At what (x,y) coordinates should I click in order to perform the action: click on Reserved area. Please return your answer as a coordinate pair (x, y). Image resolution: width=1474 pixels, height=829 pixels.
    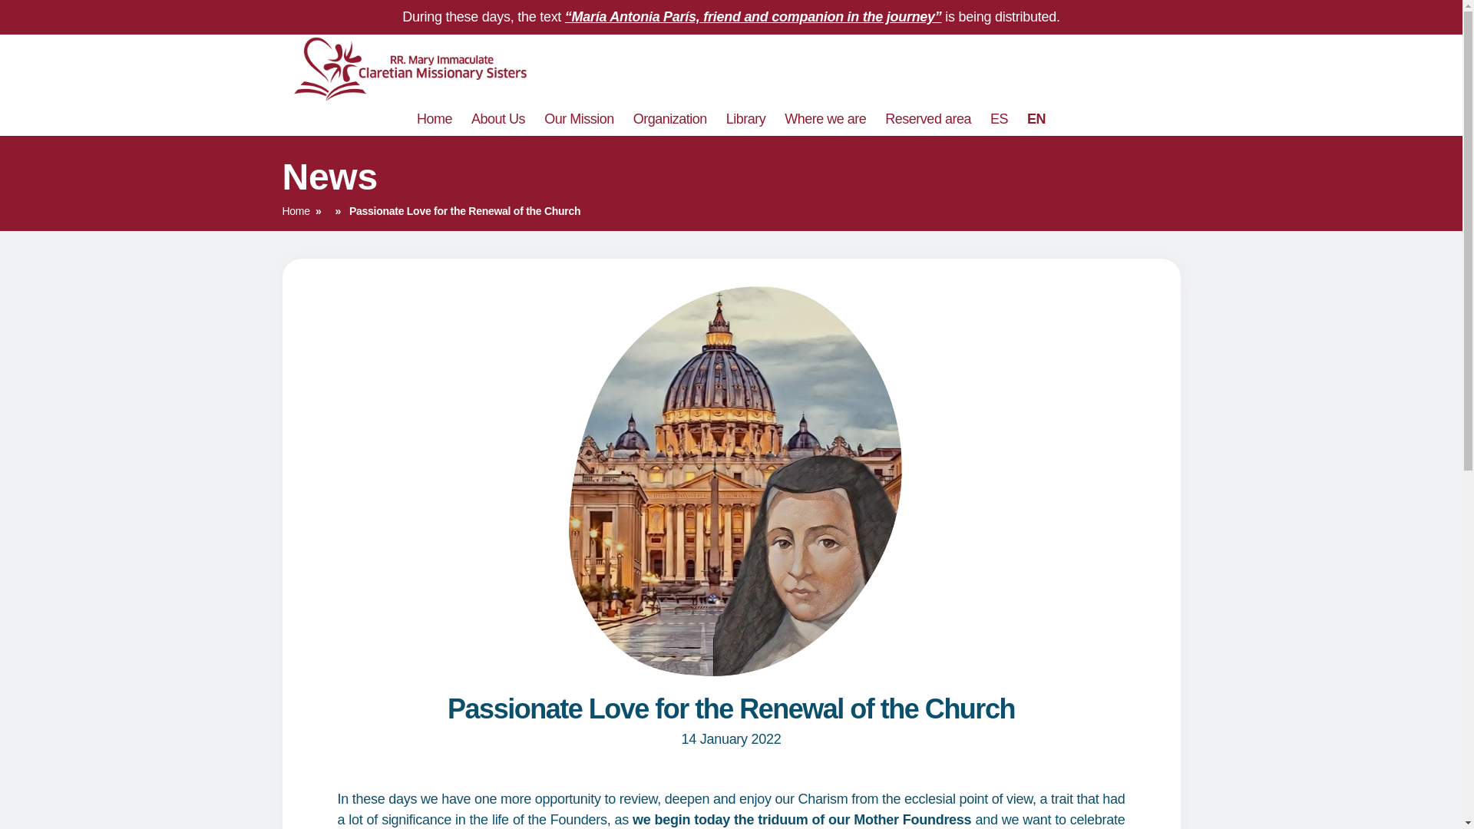
    Looking at the image, I should click on (928, 120).